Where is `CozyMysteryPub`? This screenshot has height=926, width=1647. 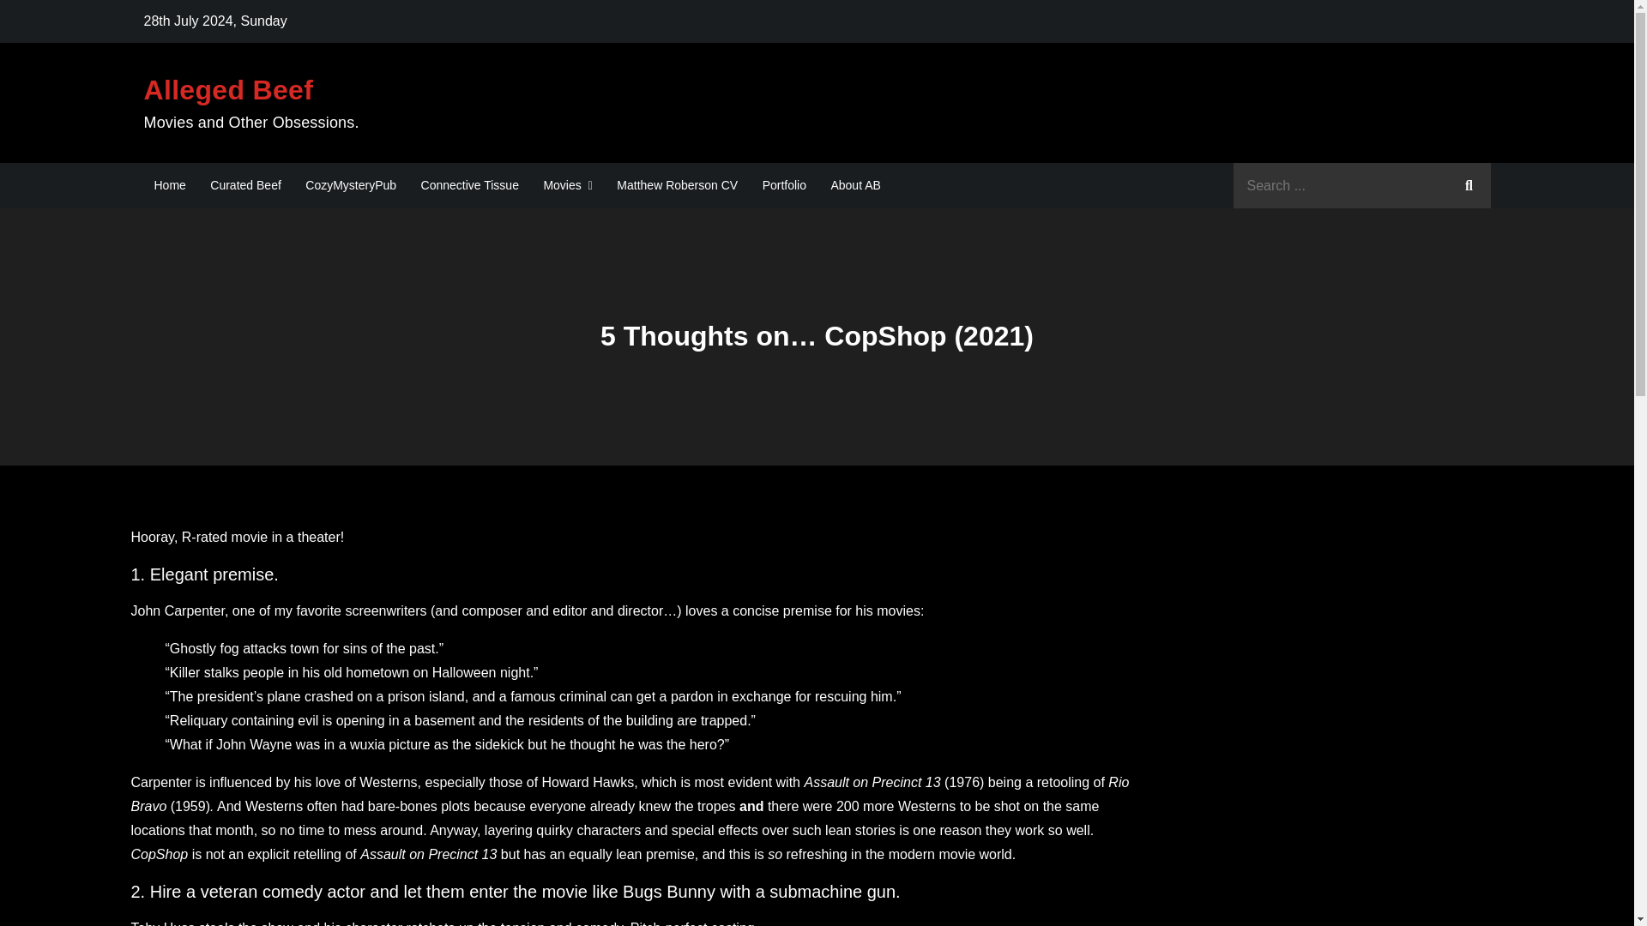 CozyMysteryPub is located at coordinates (350, 185).